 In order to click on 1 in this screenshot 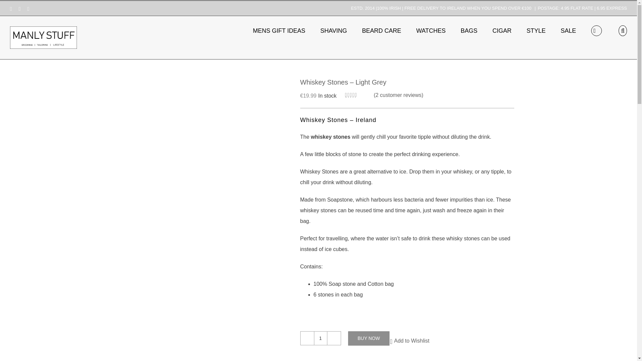, I will do `click(320, 338)`.